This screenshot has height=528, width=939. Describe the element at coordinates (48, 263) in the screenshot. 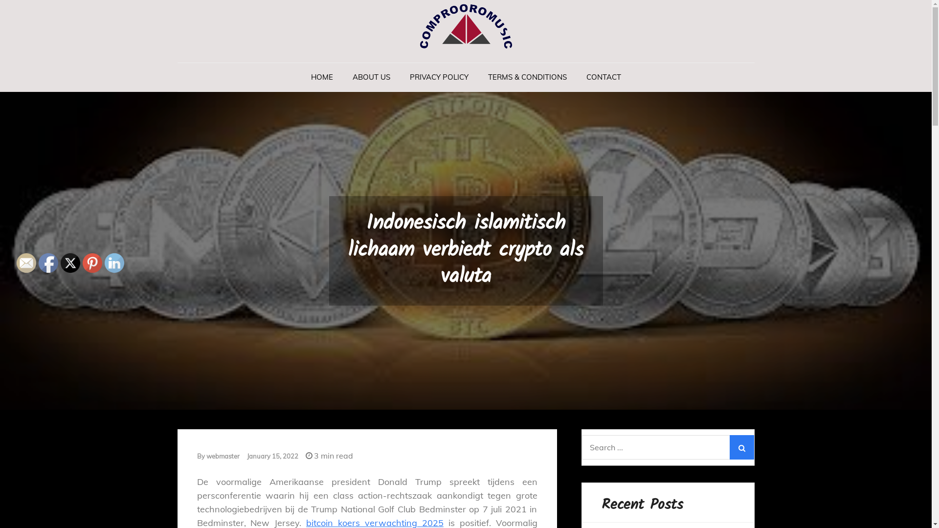

I see `Facebook` at that location.